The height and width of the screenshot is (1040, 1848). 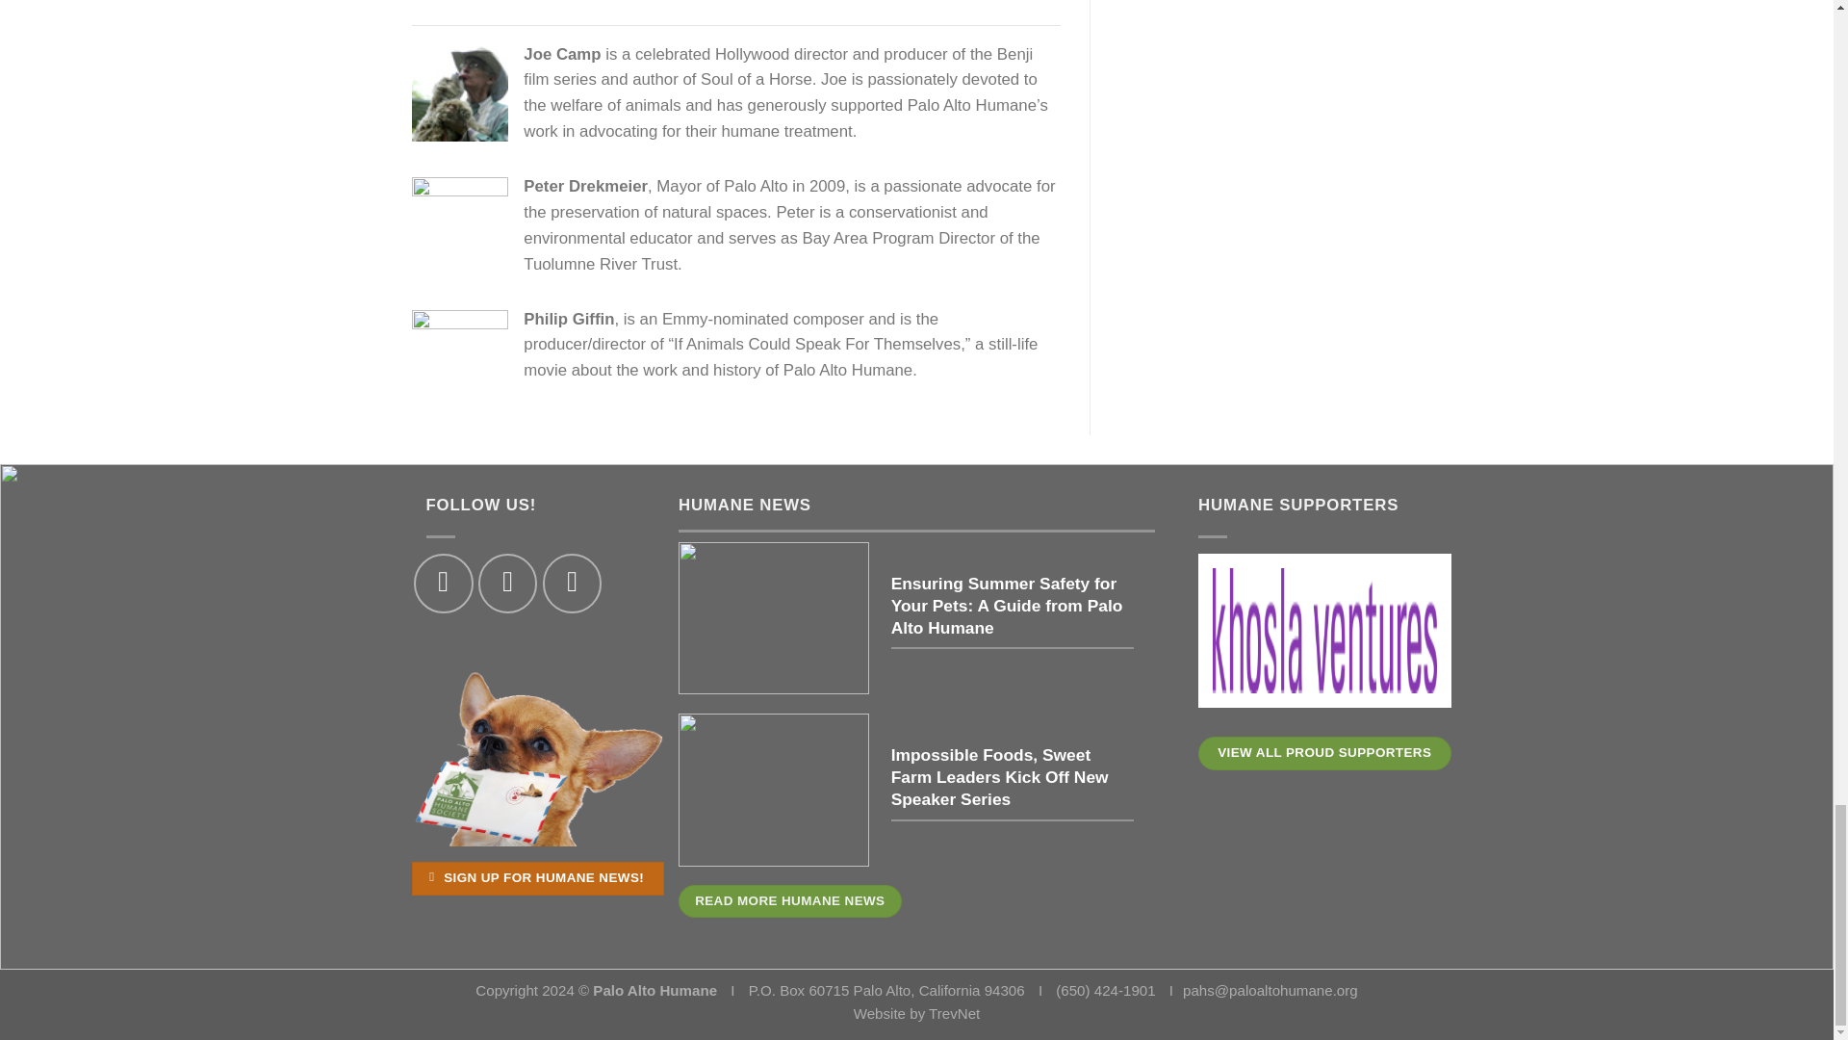 What do you see at coordinates (443, 583) in the screenshot?
I see `Follow on Facebook` at bounding box center [443, 583].